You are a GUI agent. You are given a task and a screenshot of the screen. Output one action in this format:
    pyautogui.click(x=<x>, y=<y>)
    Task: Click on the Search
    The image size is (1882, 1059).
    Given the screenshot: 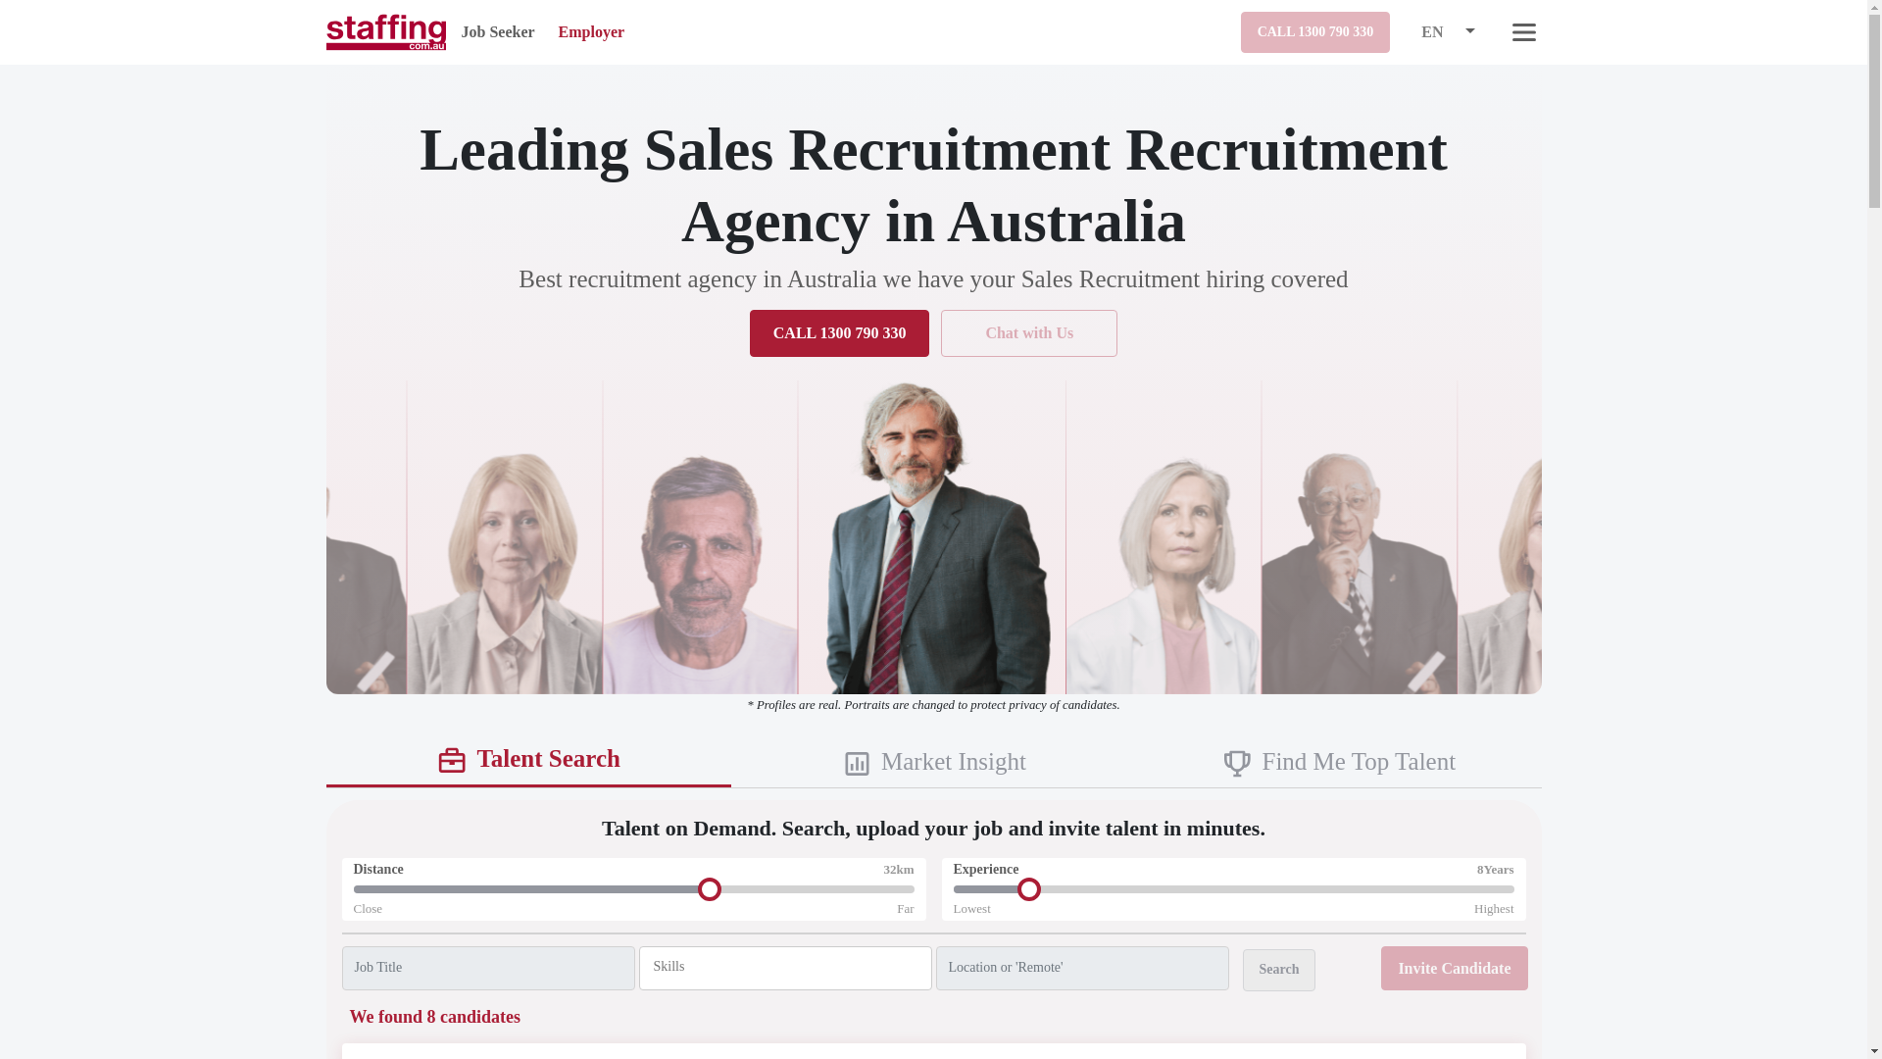 What is the action you would take?
    pyautogui.click(x=1278, y=969)
    